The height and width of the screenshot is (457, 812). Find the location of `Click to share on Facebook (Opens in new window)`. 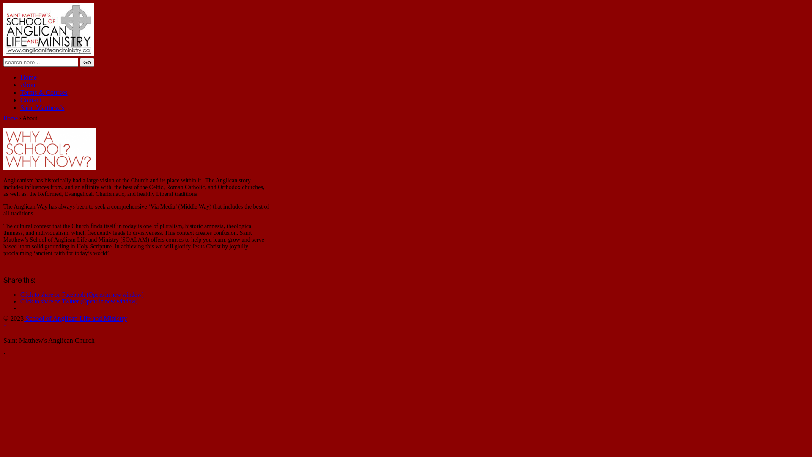

Click to share on Facebook (Opens in new window) is located at coordinates (82, 295).